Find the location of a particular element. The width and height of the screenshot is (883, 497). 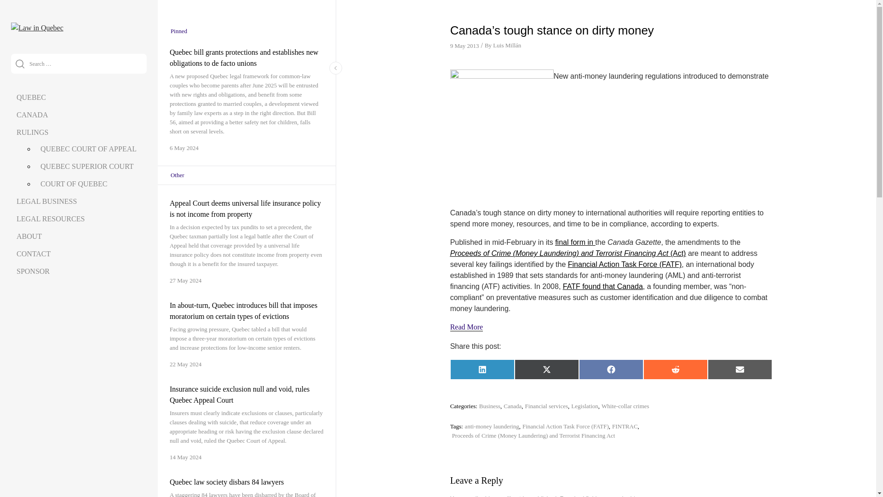

COURT OF QUEBEC is located at coordinates (74, 184).